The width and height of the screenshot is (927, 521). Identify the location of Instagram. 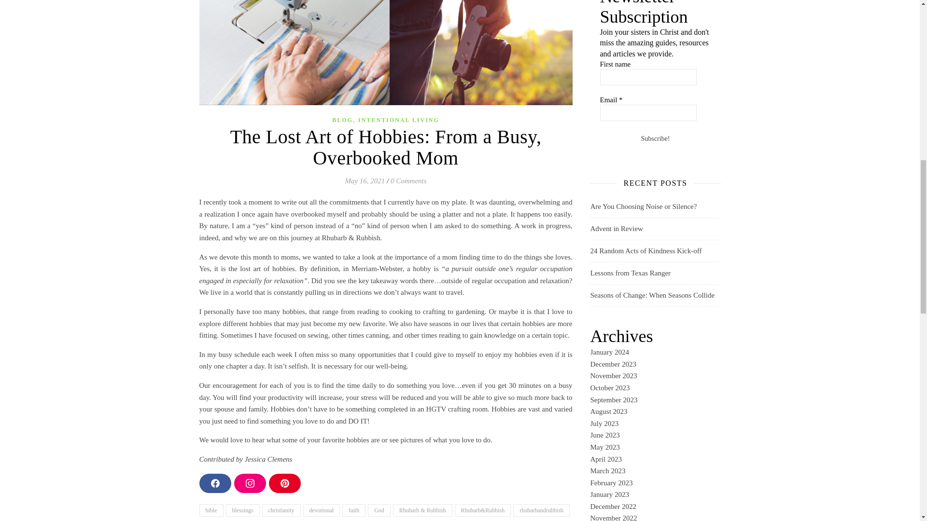
(249, 483).